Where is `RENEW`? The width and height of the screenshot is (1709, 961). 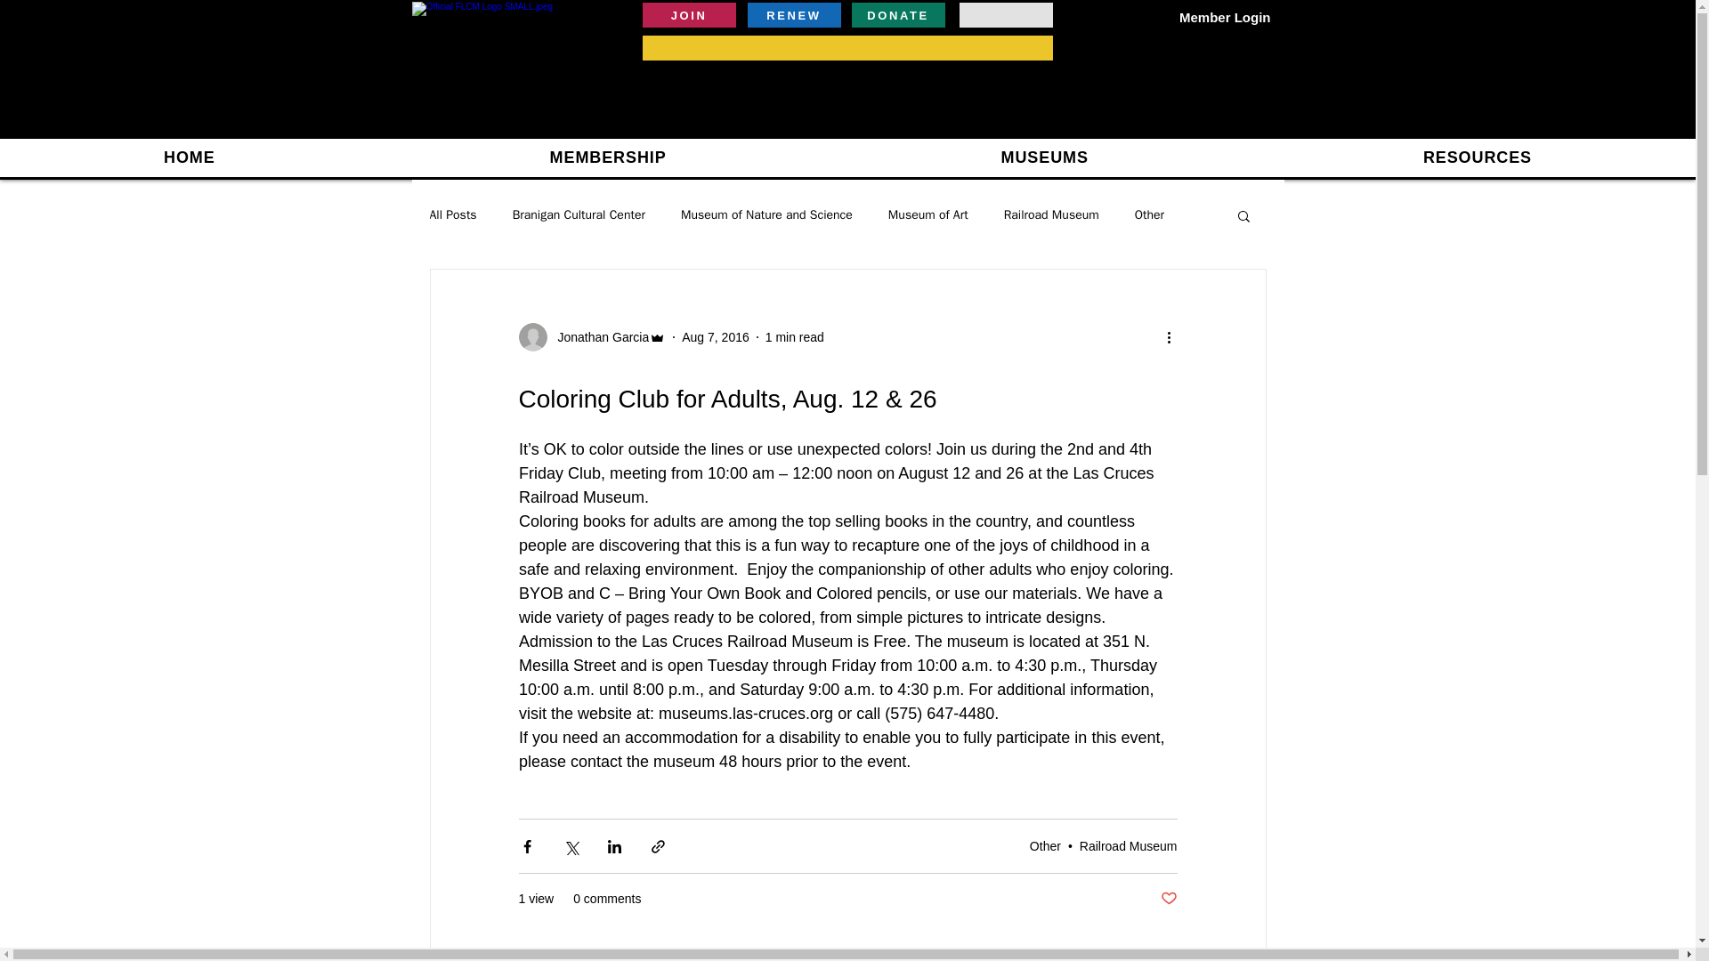 RENEW is located at coordinates (794, 15).